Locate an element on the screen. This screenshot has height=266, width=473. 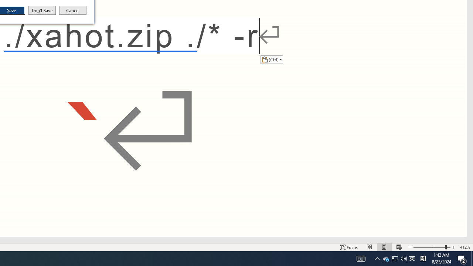
User Promoted Notification Area is located at coordinates (395, 259).